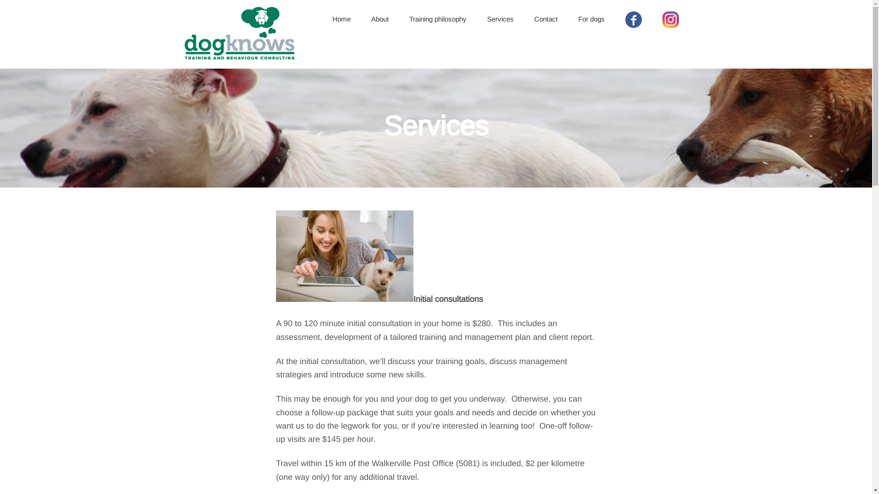 This screenshot has width=879, height=494. I want to click on About, so click(380, 19).